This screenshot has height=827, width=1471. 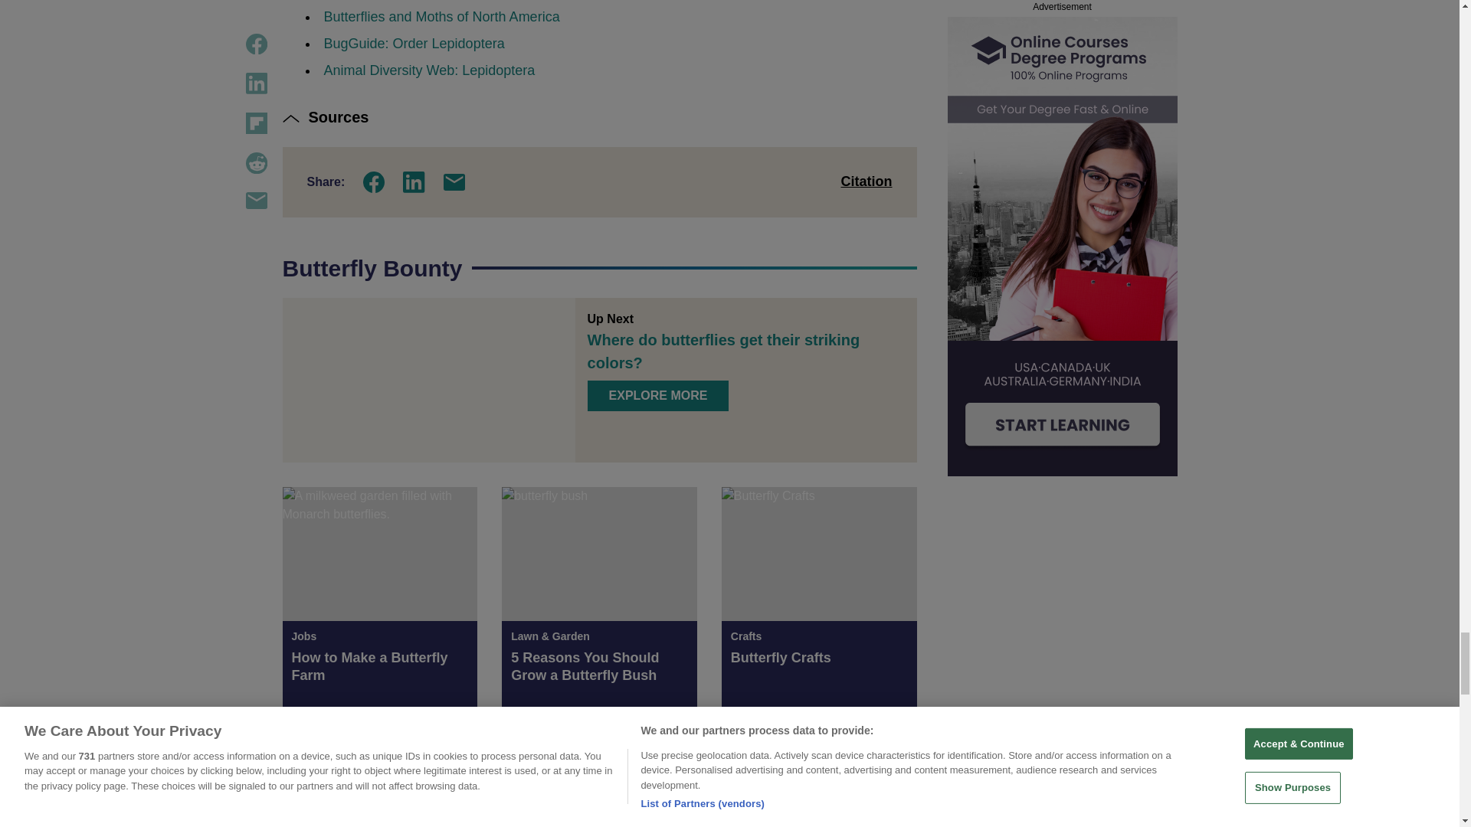 I want to click on Share Content on Facebook, so click(x=374, y=181).